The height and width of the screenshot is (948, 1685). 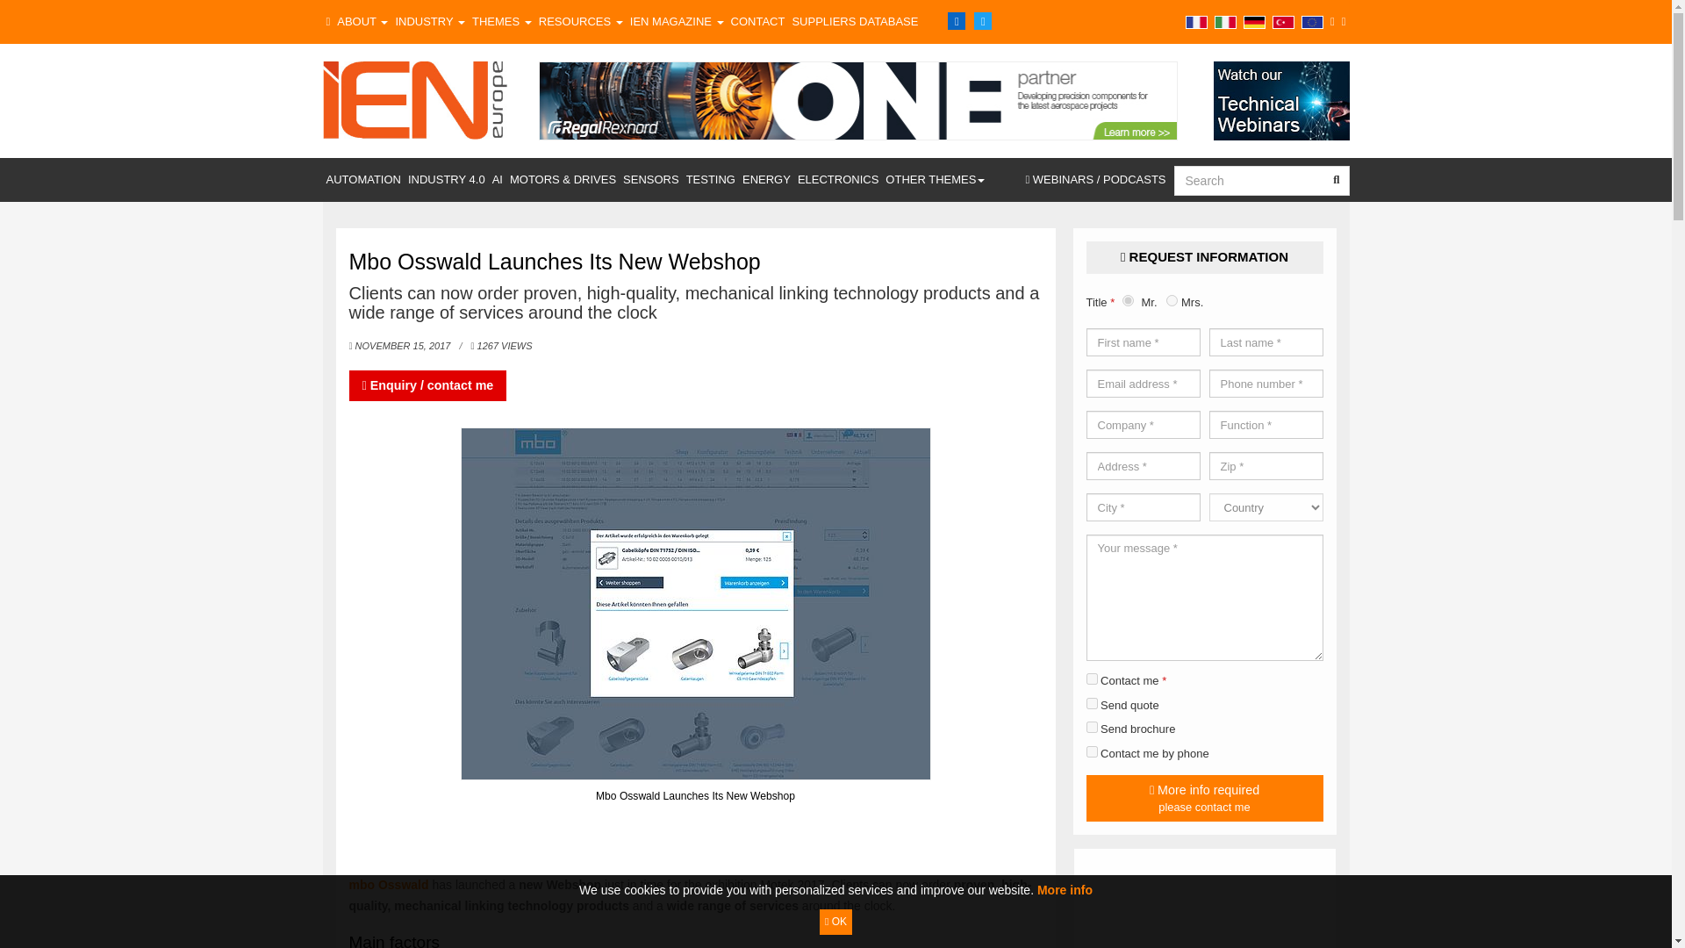 I want to click on 1, so click(x=1092, y=678).